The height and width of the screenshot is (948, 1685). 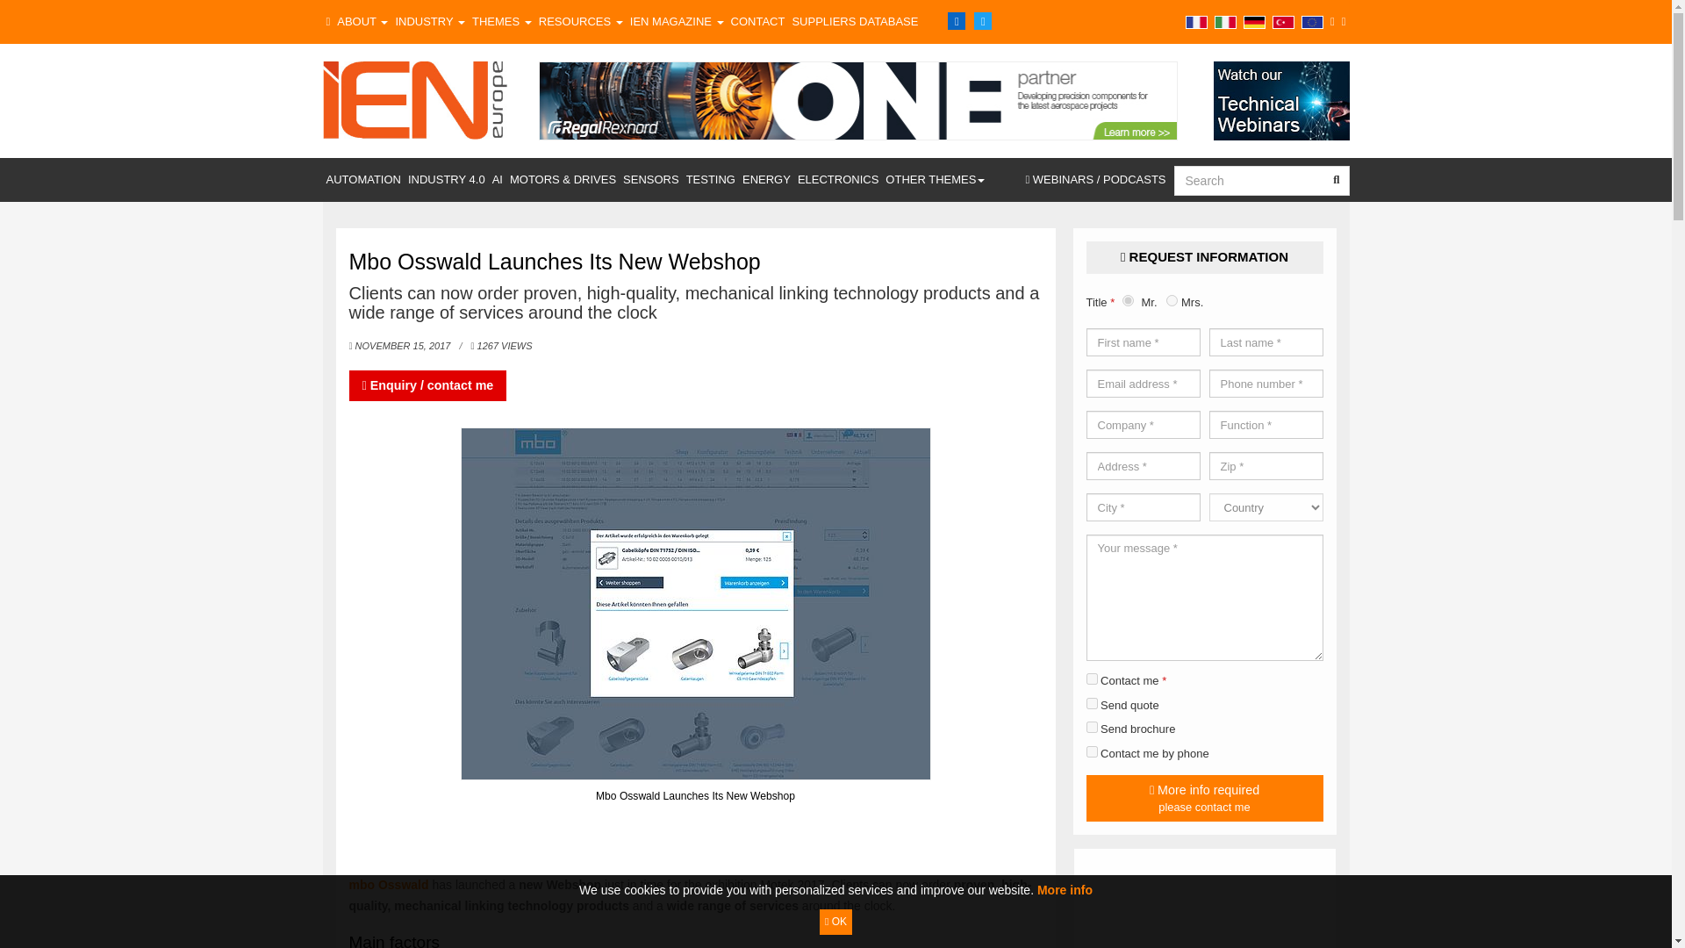 I want to click on 1, so click(x=1092, y=678).